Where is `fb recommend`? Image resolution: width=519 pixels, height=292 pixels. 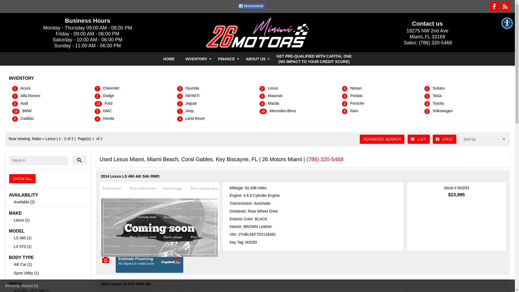
fb recommend is located at coordinates (251, 6).